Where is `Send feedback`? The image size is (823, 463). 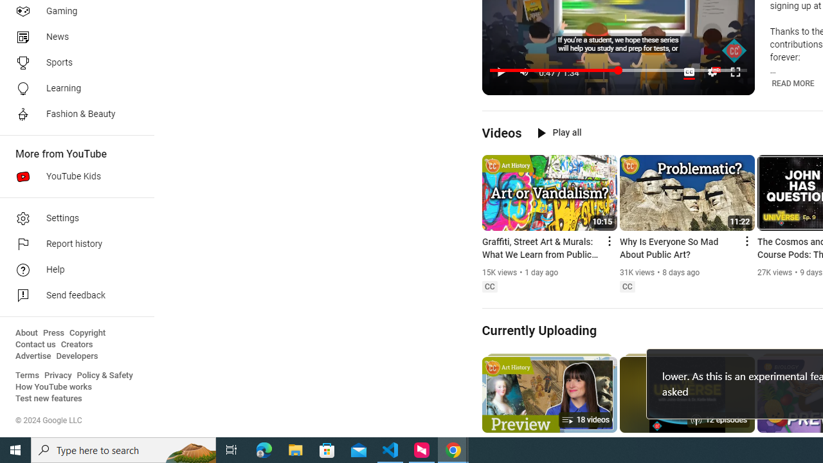 Send feedback is located at coordinates (73, 296).